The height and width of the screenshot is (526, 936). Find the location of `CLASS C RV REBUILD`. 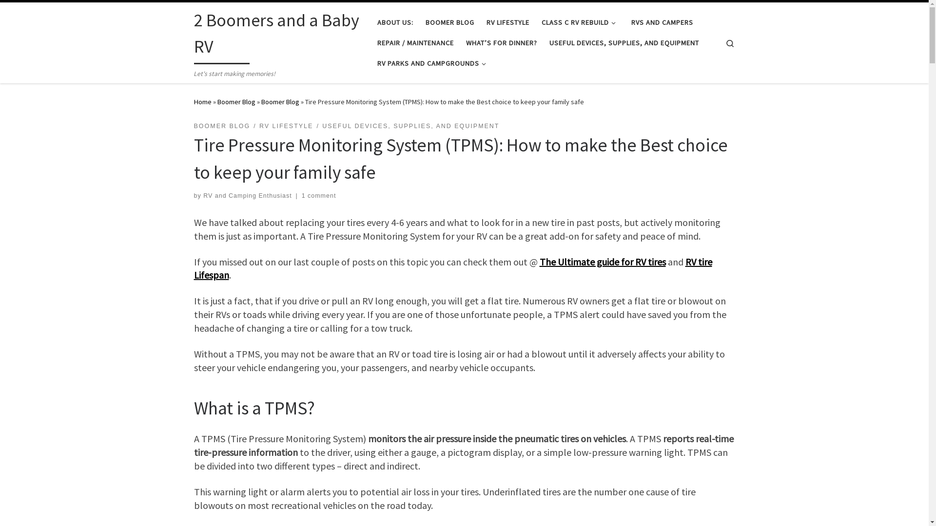

CLASS C RV REBUILD is located at coordinates (580, 22).